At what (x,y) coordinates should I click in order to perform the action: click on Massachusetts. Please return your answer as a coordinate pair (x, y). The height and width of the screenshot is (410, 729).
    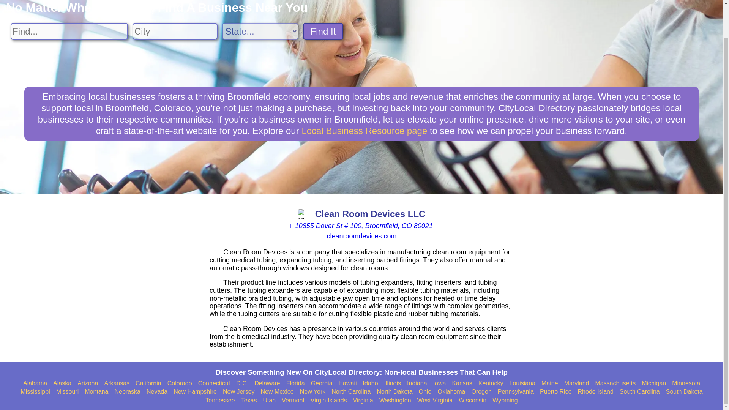
    Looking at the image, I should click on (615, 383).